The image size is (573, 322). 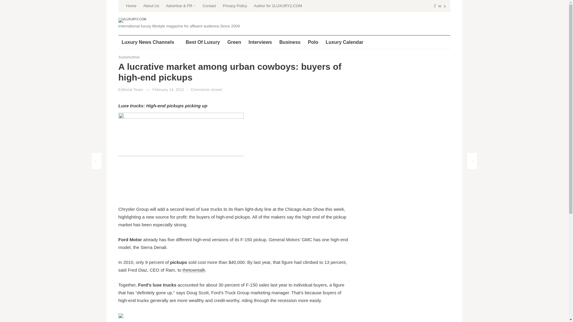 I want to click on Contact, so click(x=209, y=6).